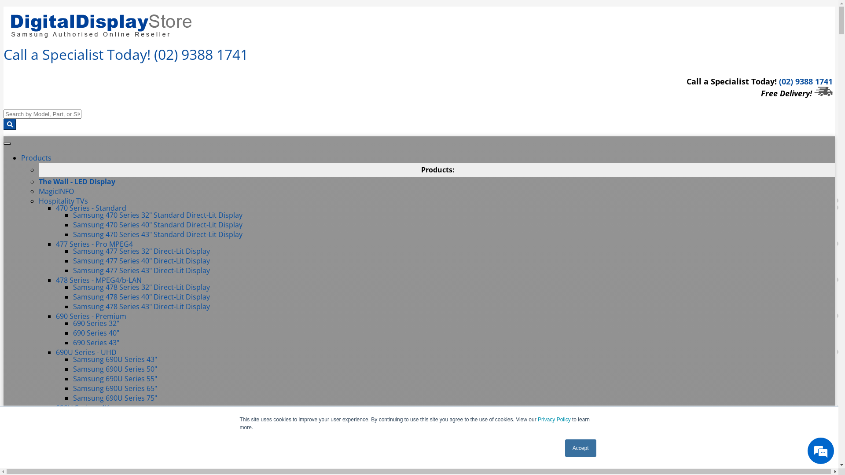  Describe the element at coordinates (581, 448) in the screenshot. I see `Accept` at that location.